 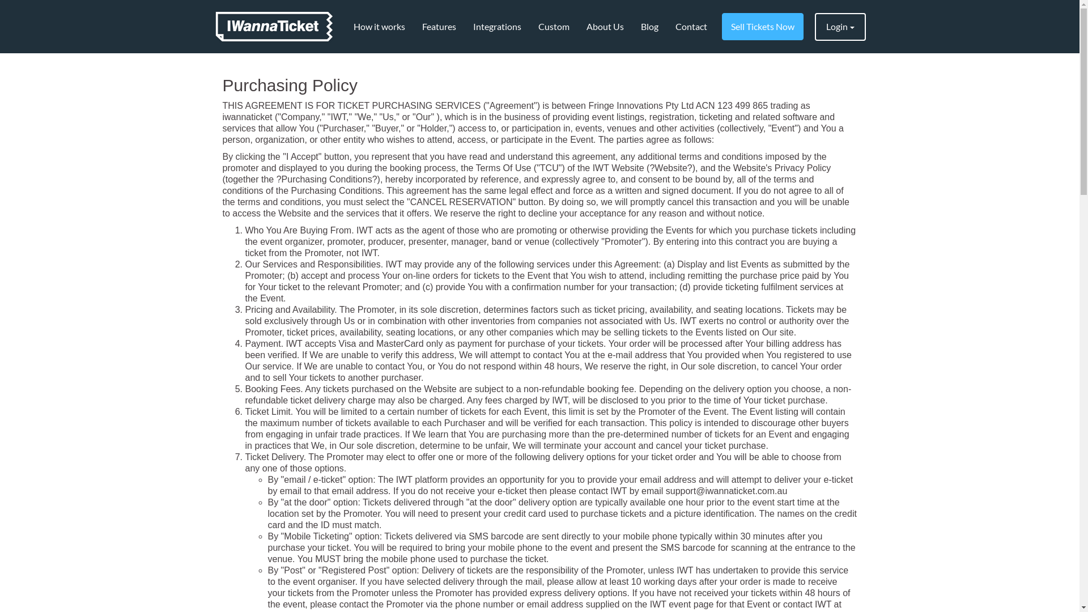 What do you see at coordinates (763, 27) in the screenshot?
I see `Sell Tickets Now` at bounding box center [763, 27].